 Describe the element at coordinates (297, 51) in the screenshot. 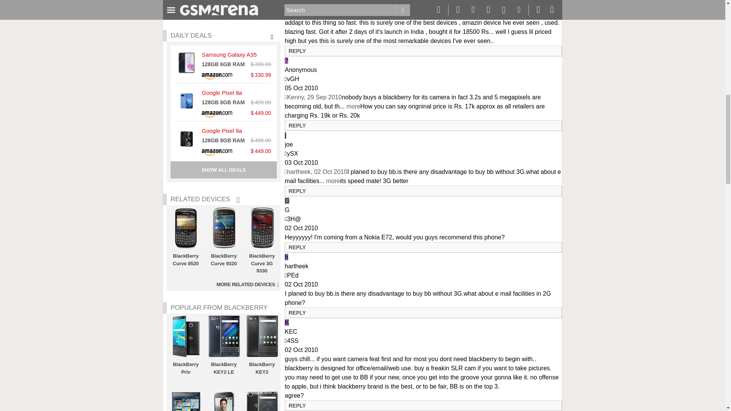

I see `Reply to this post` at that location.